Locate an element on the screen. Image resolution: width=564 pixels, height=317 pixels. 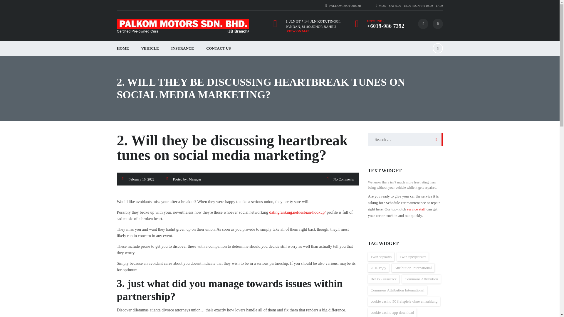
VEHICLE is located at coordinates (150, 48).